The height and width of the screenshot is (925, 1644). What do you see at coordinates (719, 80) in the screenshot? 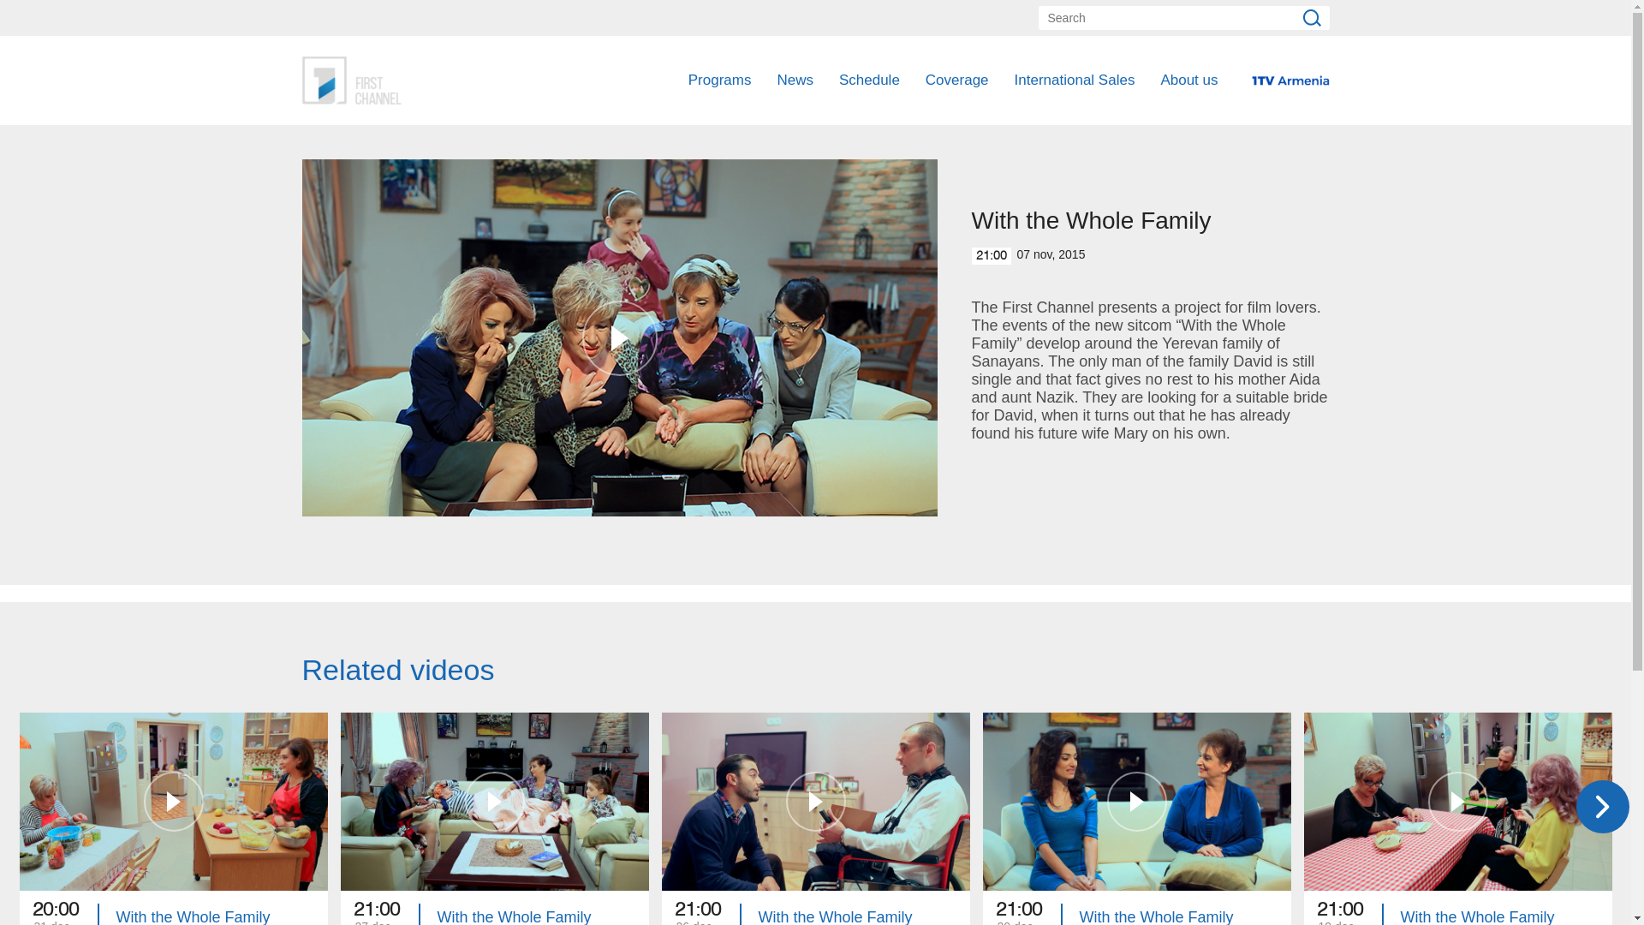
I see `About us` at bounding box center [719, 80].